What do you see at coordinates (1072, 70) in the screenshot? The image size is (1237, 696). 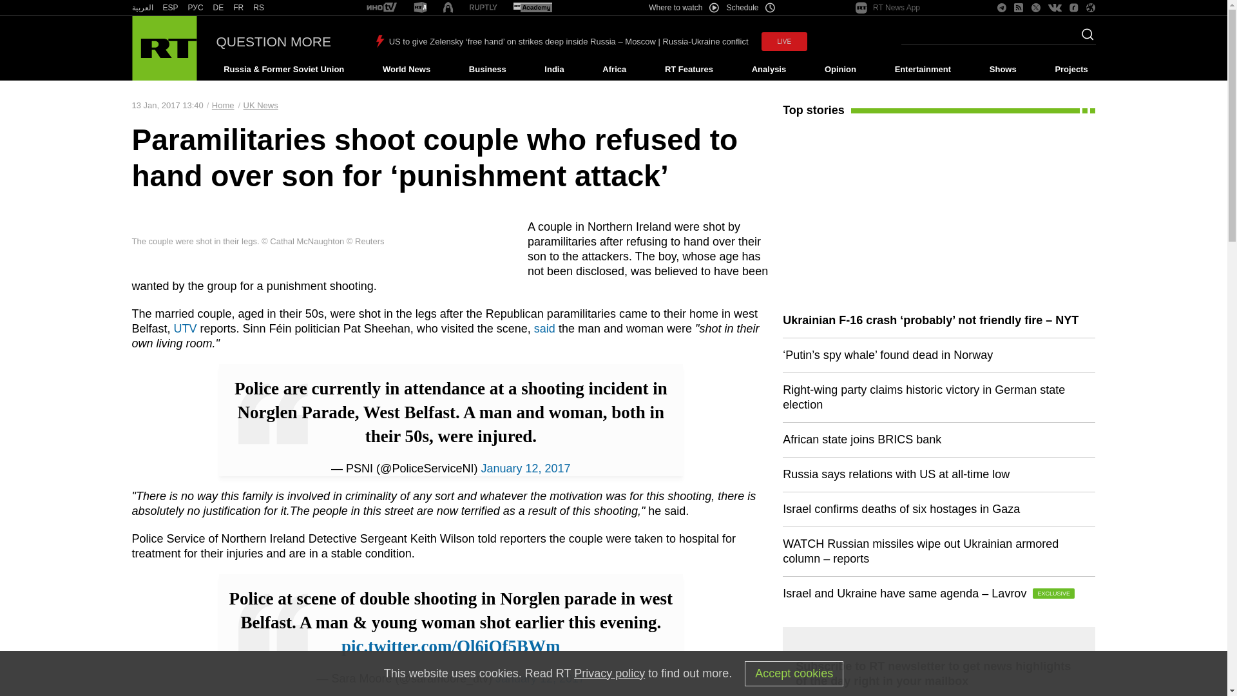 I see `Projects` at bounding box center [1072, 70].